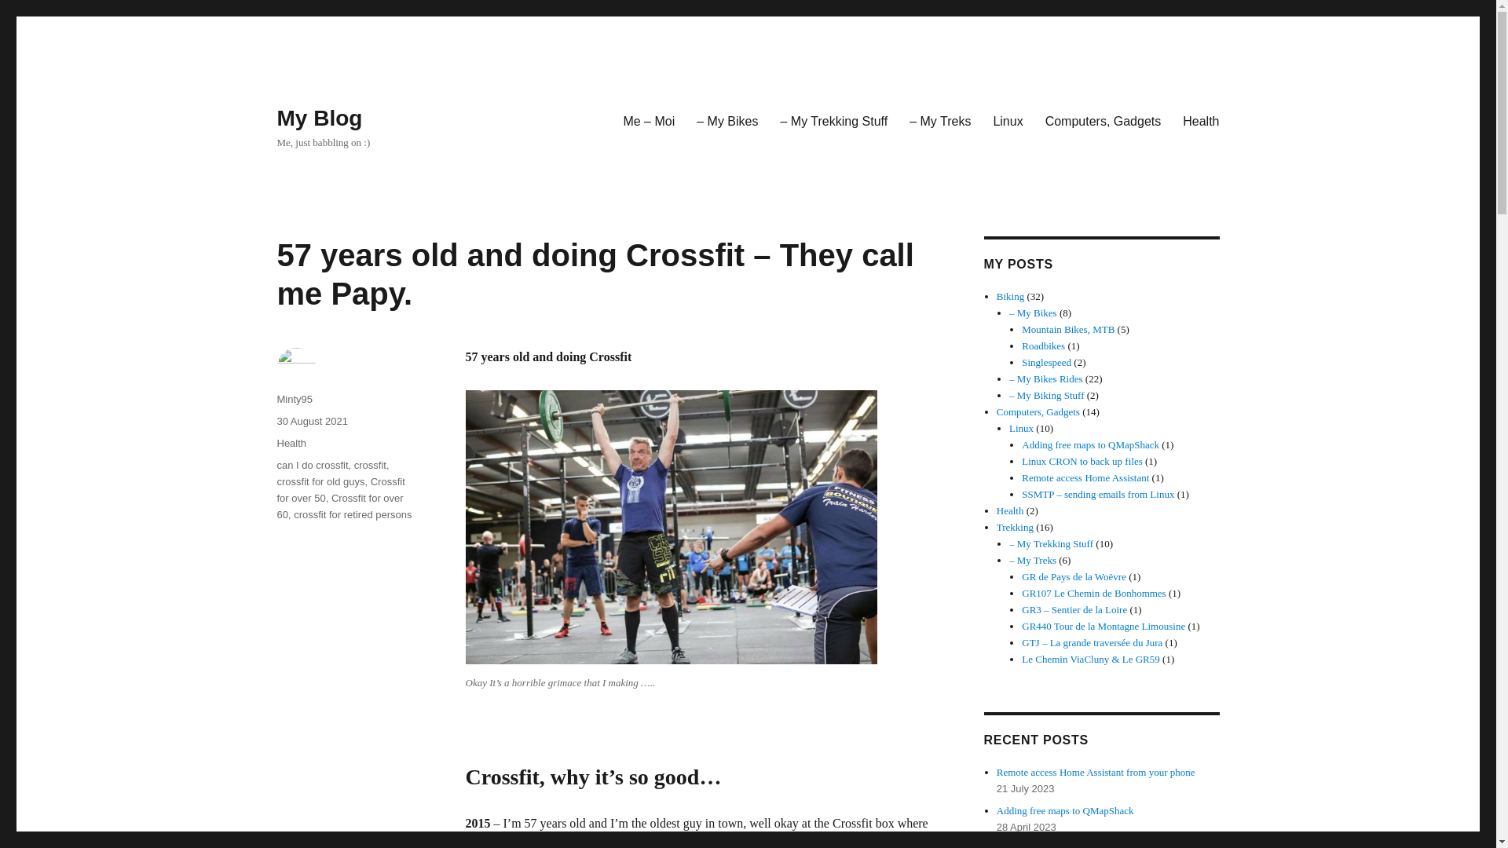 This screenshot has height=848, width=1508. What do you see at coordinates (1082, 461) in the screenshot?
I see `Linux CRON to back up files` at bounding box center [1082, 461].